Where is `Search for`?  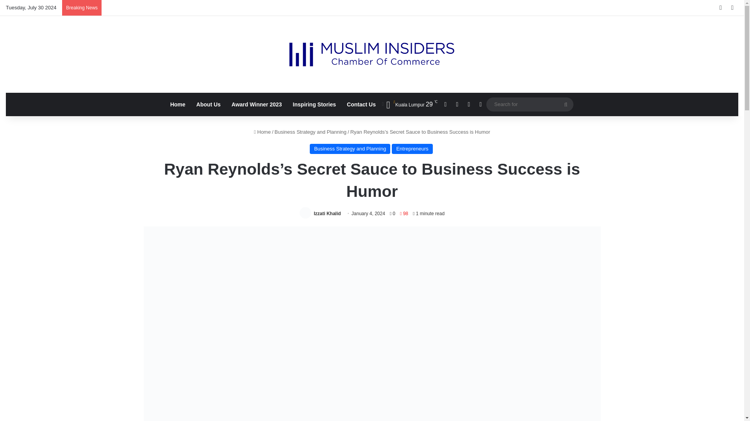 Search for is located at coordinates (530, 104).